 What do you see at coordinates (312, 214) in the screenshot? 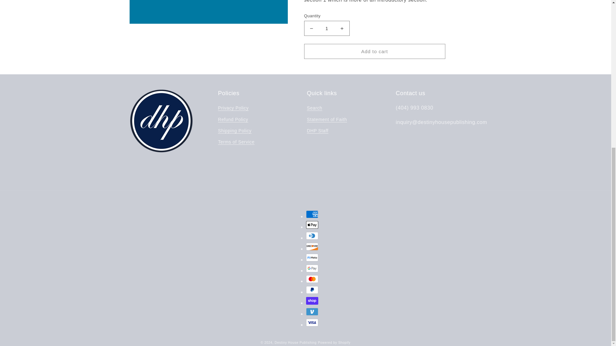
I see `American Express` at bounding box center [312, 214].